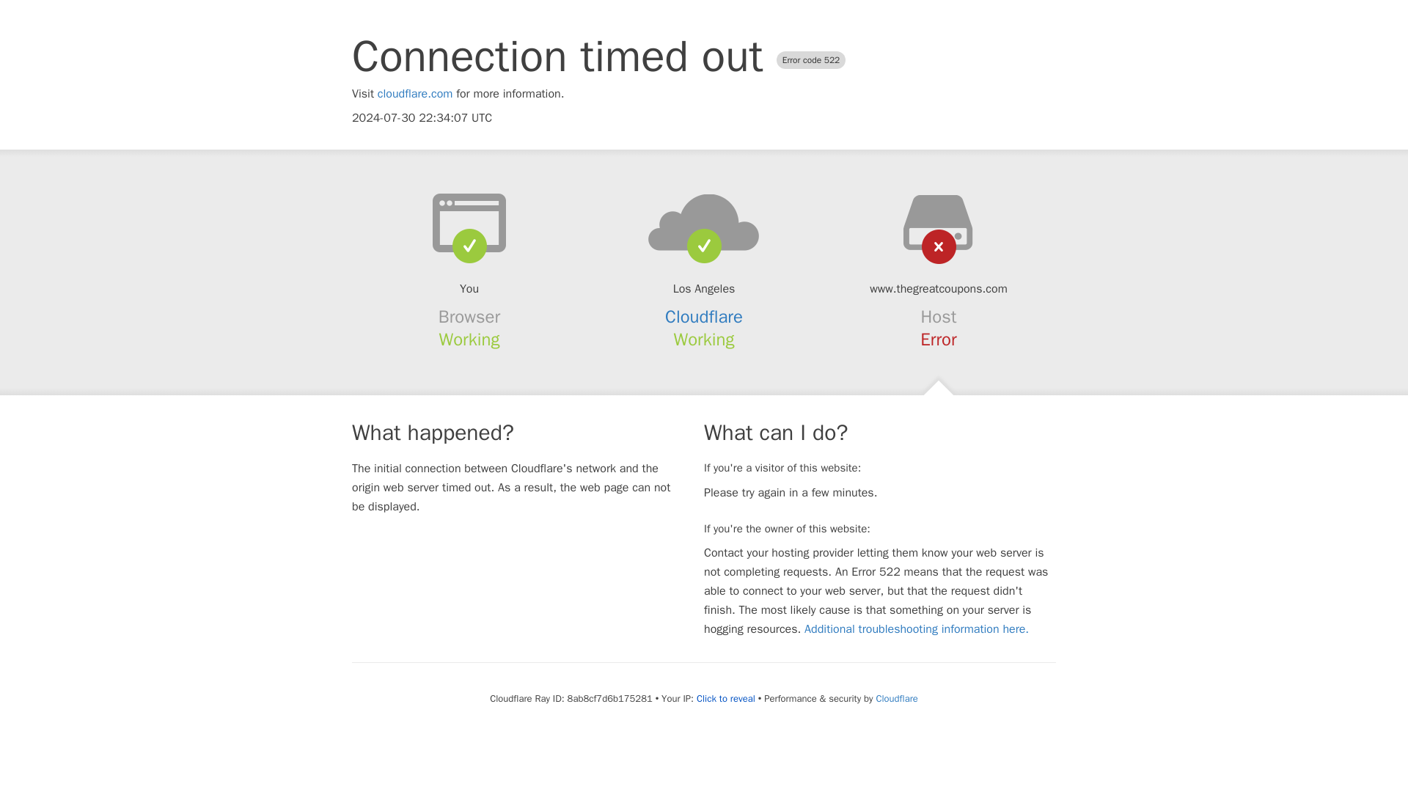 This screenshot has height=792, width=1408. What do you see at coordinates (726, 698) in the screenshot?
I see `Click to reveal` at bounding box center [726, 698].